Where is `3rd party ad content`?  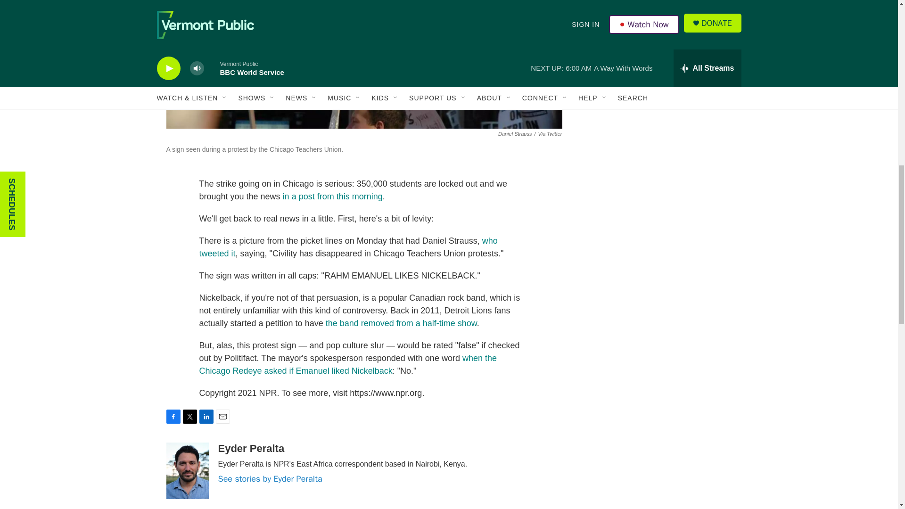 3rd party ad content is located at coordinates (660, 214).